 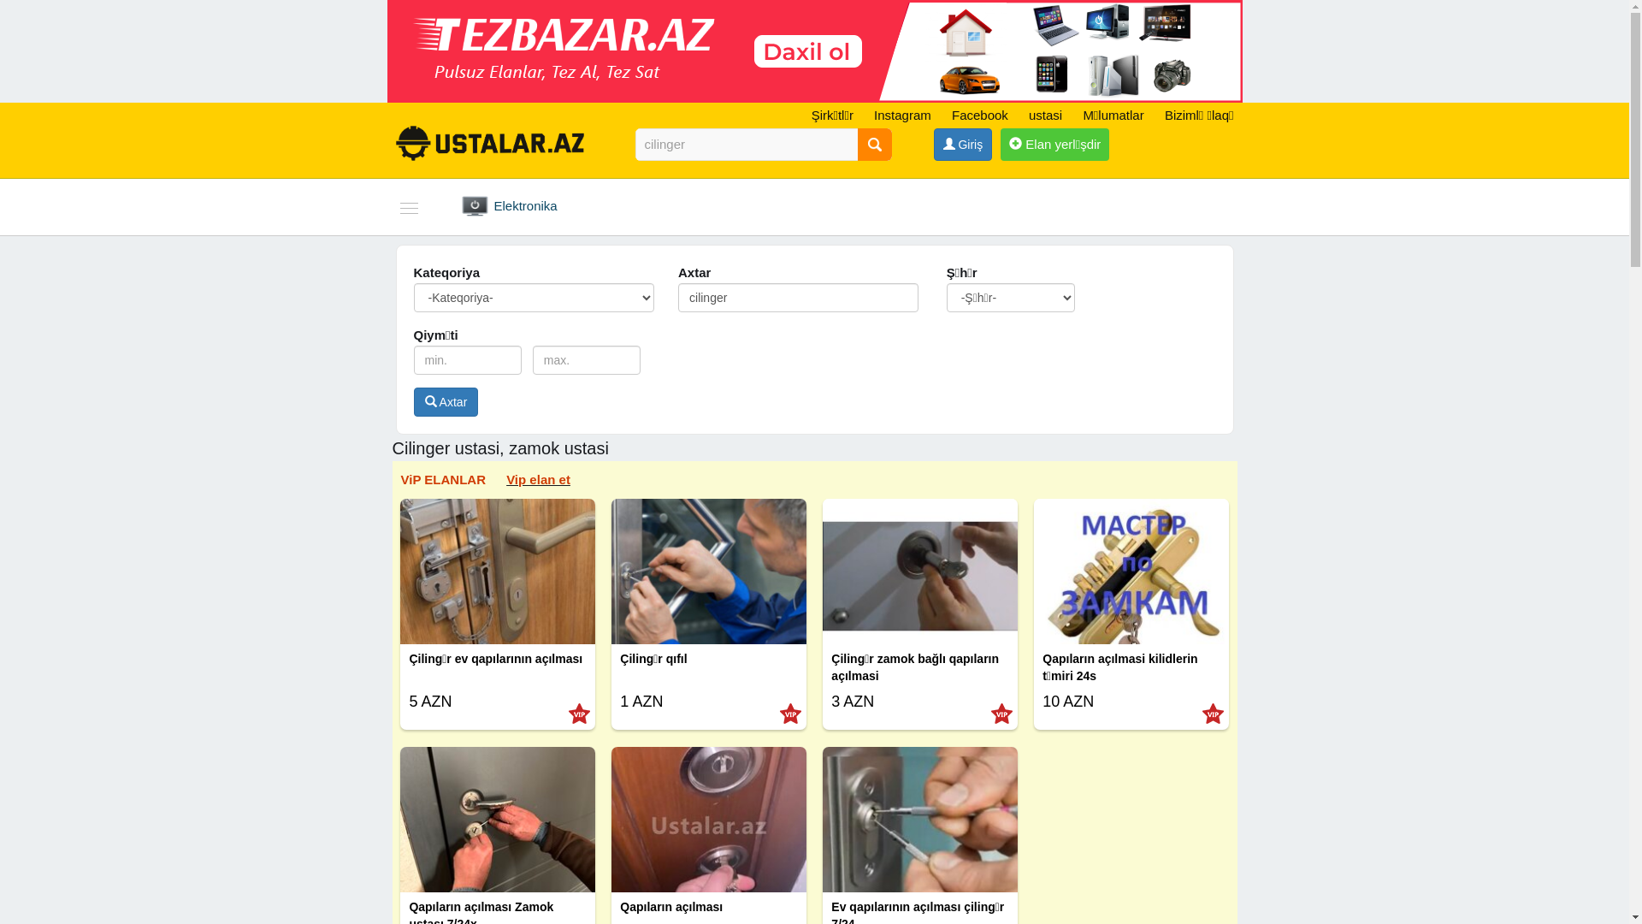 I want to click on Axtar, so click(x=446, y=402).